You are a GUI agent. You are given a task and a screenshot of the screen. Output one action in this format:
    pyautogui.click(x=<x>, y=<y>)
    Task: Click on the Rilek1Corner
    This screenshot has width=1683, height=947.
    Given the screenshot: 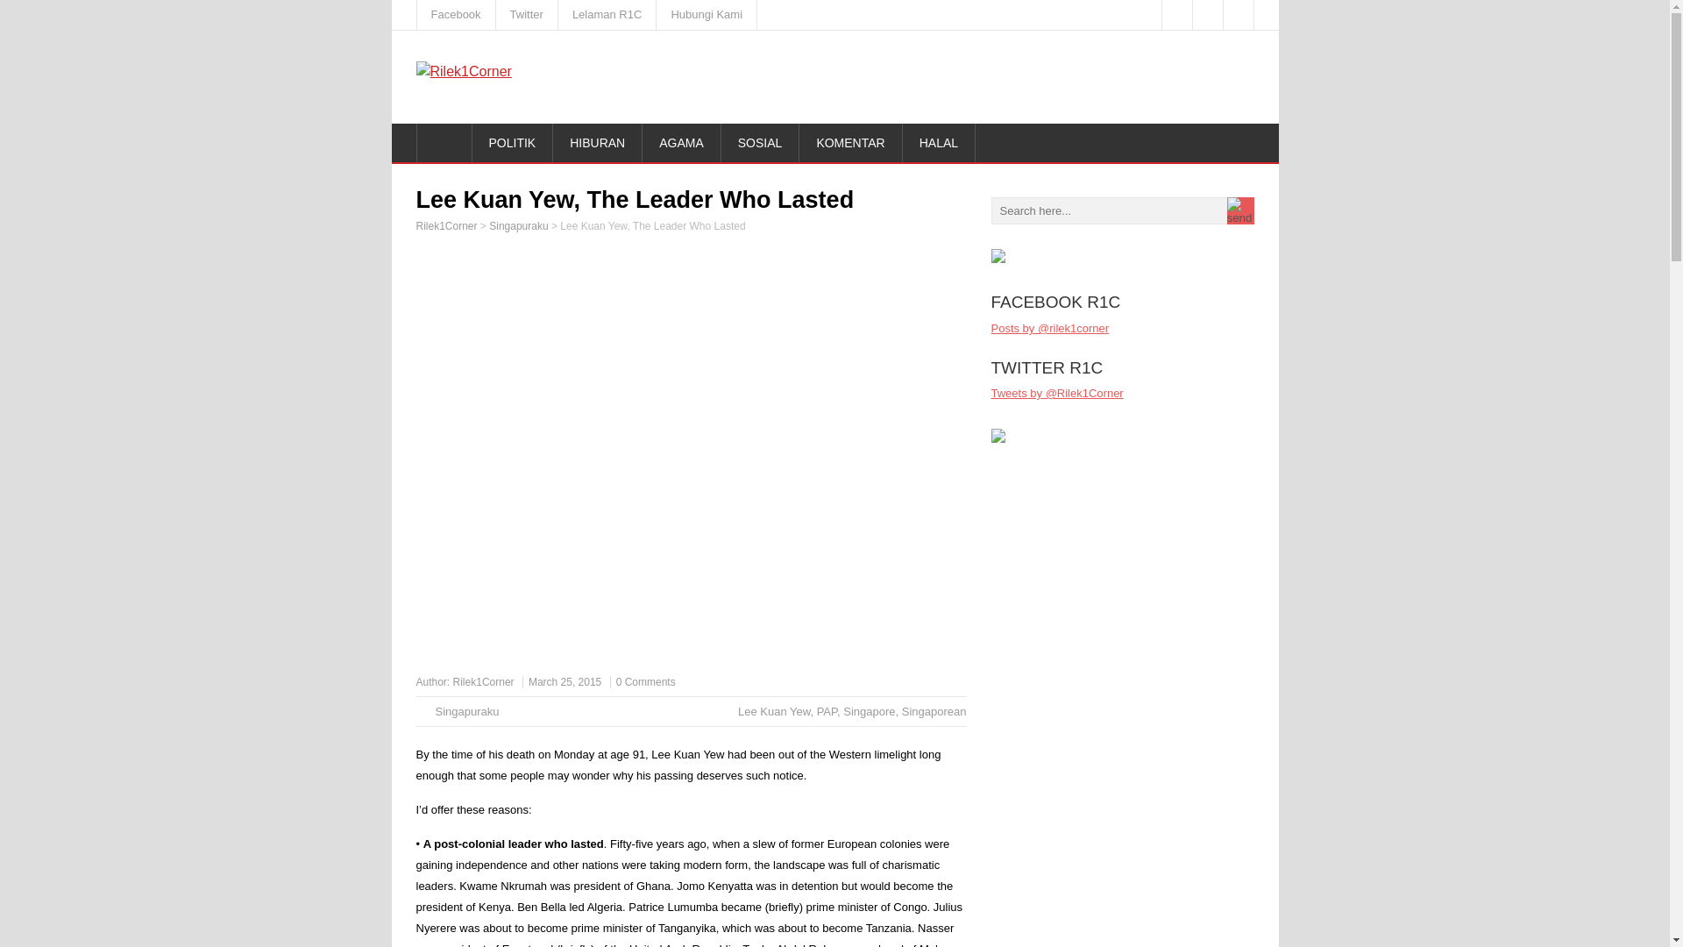 What is the action you would take?
    pyautogui.click(x=484, y=682)
    